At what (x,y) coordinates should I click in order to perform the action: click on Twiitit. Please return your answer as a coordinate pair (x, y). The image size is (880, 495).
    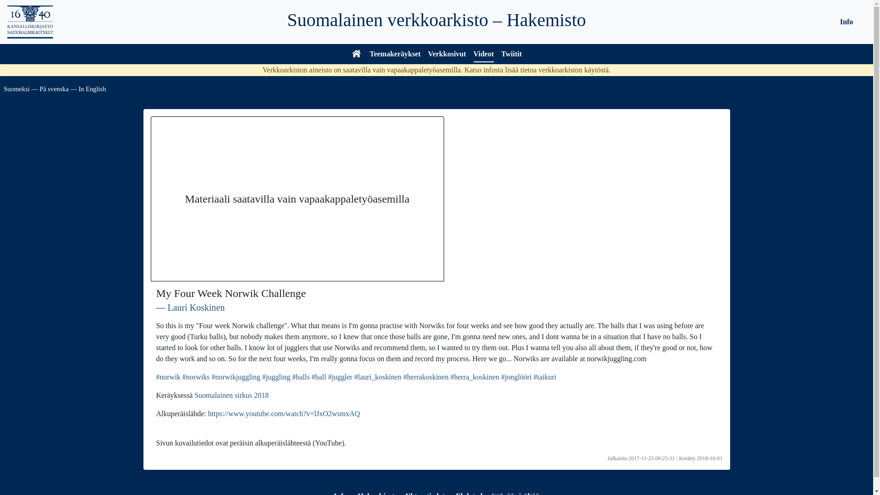
    Looking at the image, I should click on (511, 55).